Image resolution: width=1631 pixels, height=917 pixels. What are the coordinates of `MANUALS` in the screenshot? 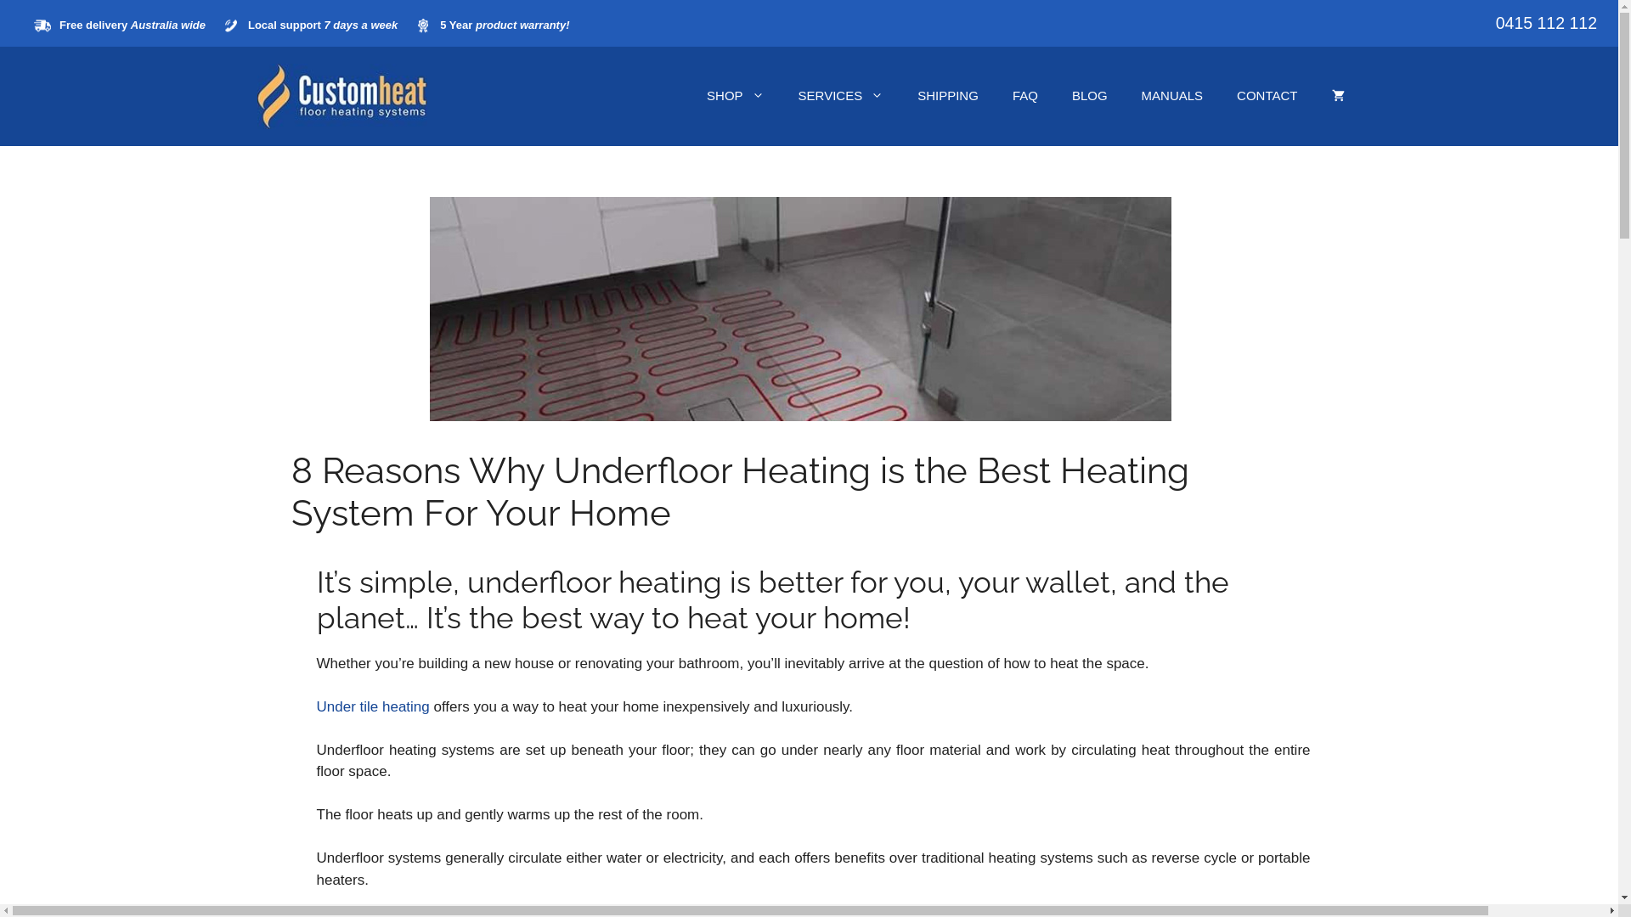 It's located at (1172, 96).